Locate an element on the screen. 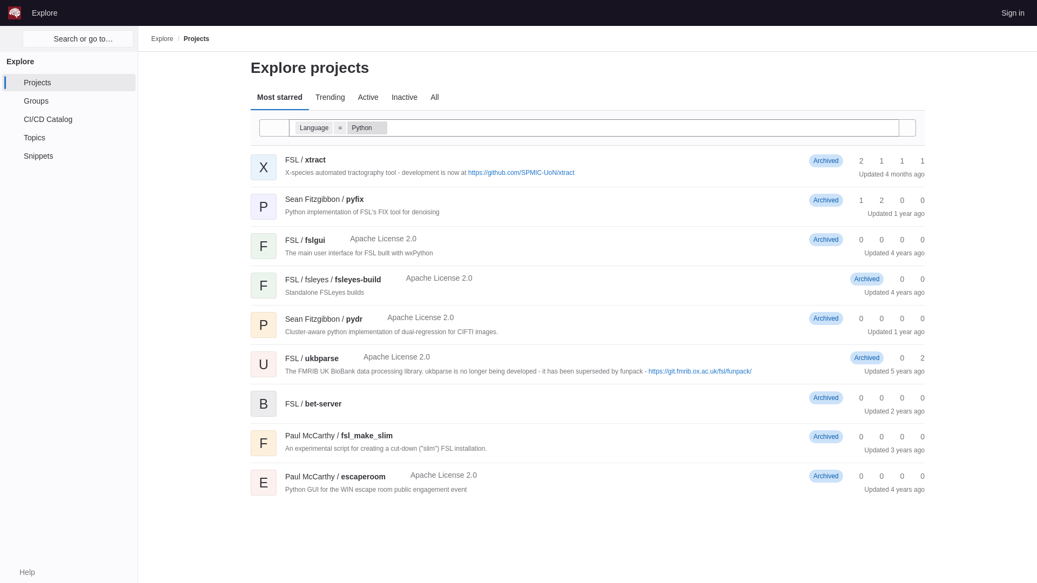 The width and height of the screenshot is (1037, 583). Homepage is located at coordinates (14, 12).